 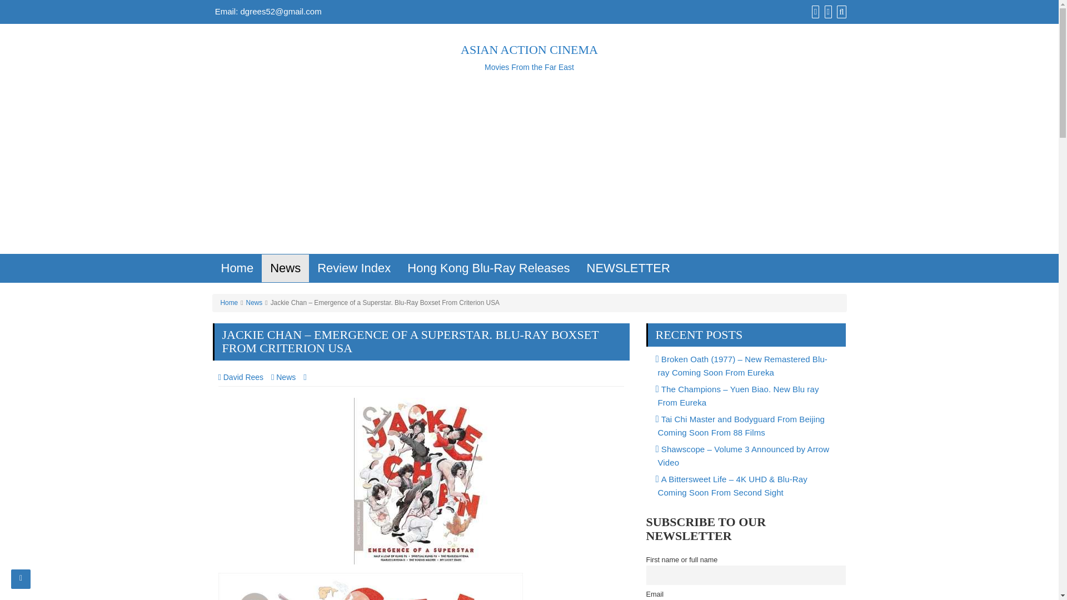 I want to click on Facebook, so click(x=814, y=11).